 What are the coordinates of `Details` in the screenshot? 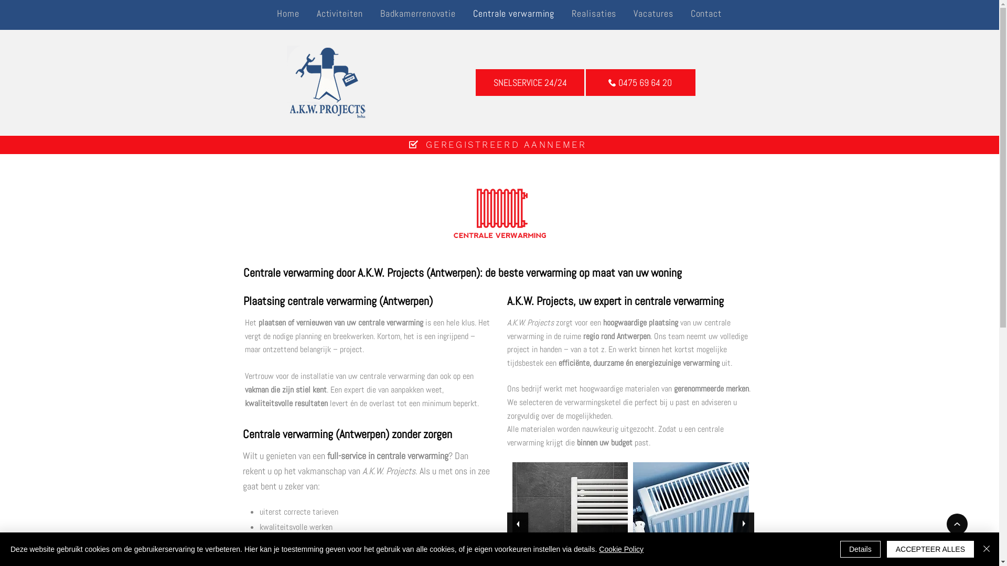 It's located at (860, 549).